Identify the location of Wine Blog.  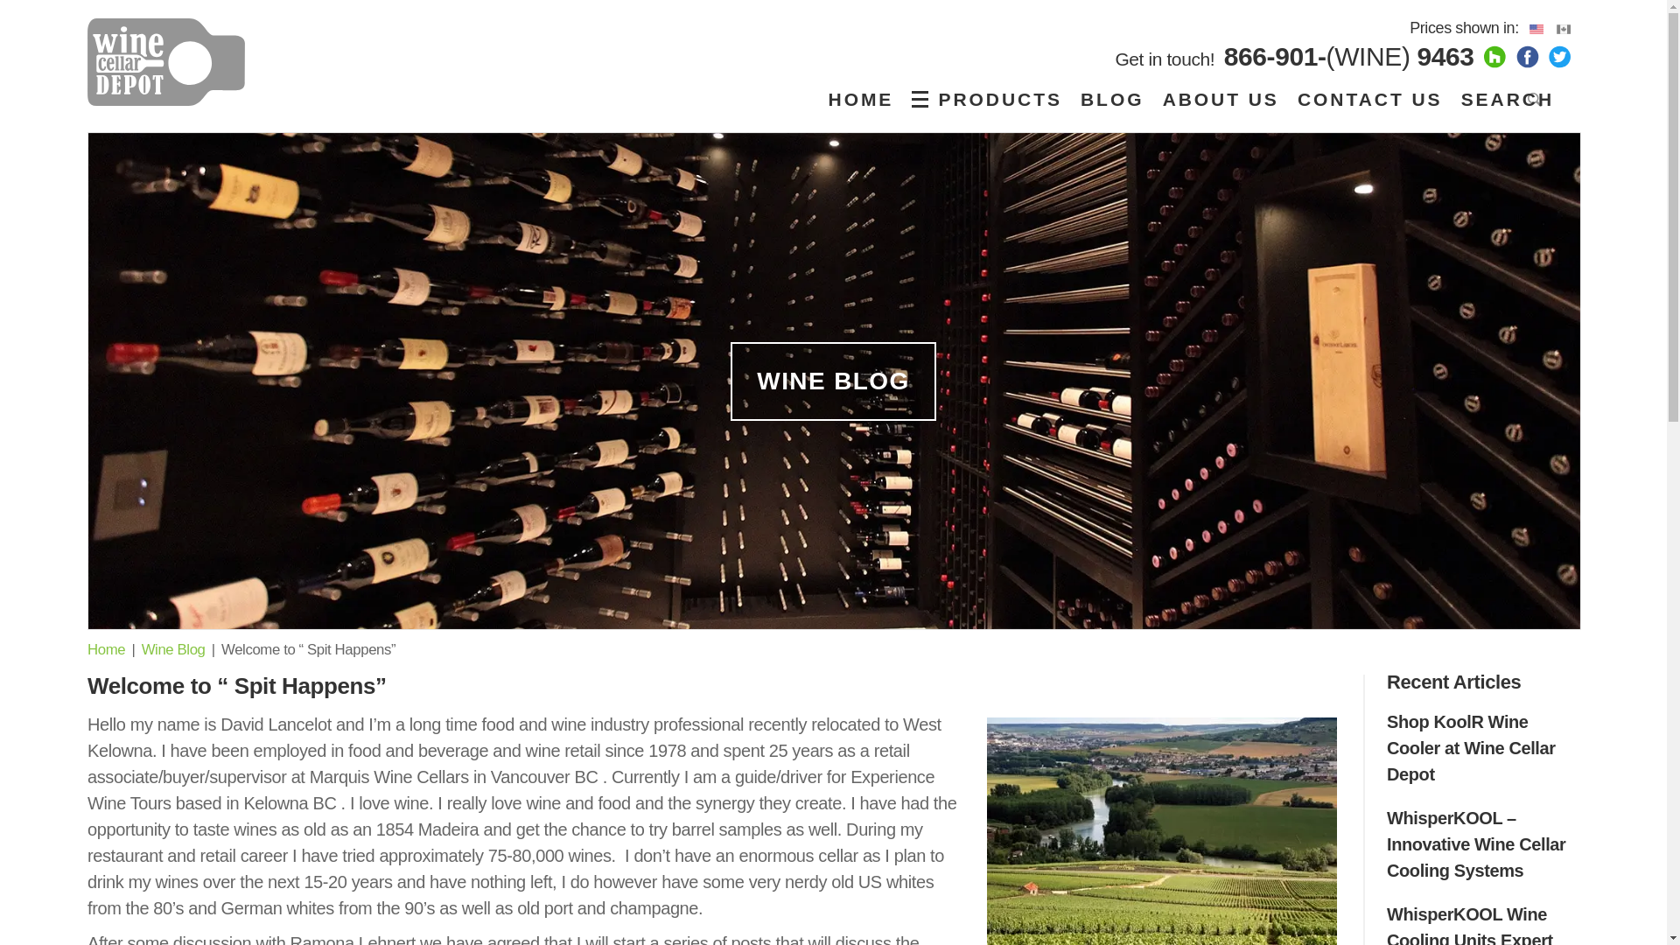
(173, 649).